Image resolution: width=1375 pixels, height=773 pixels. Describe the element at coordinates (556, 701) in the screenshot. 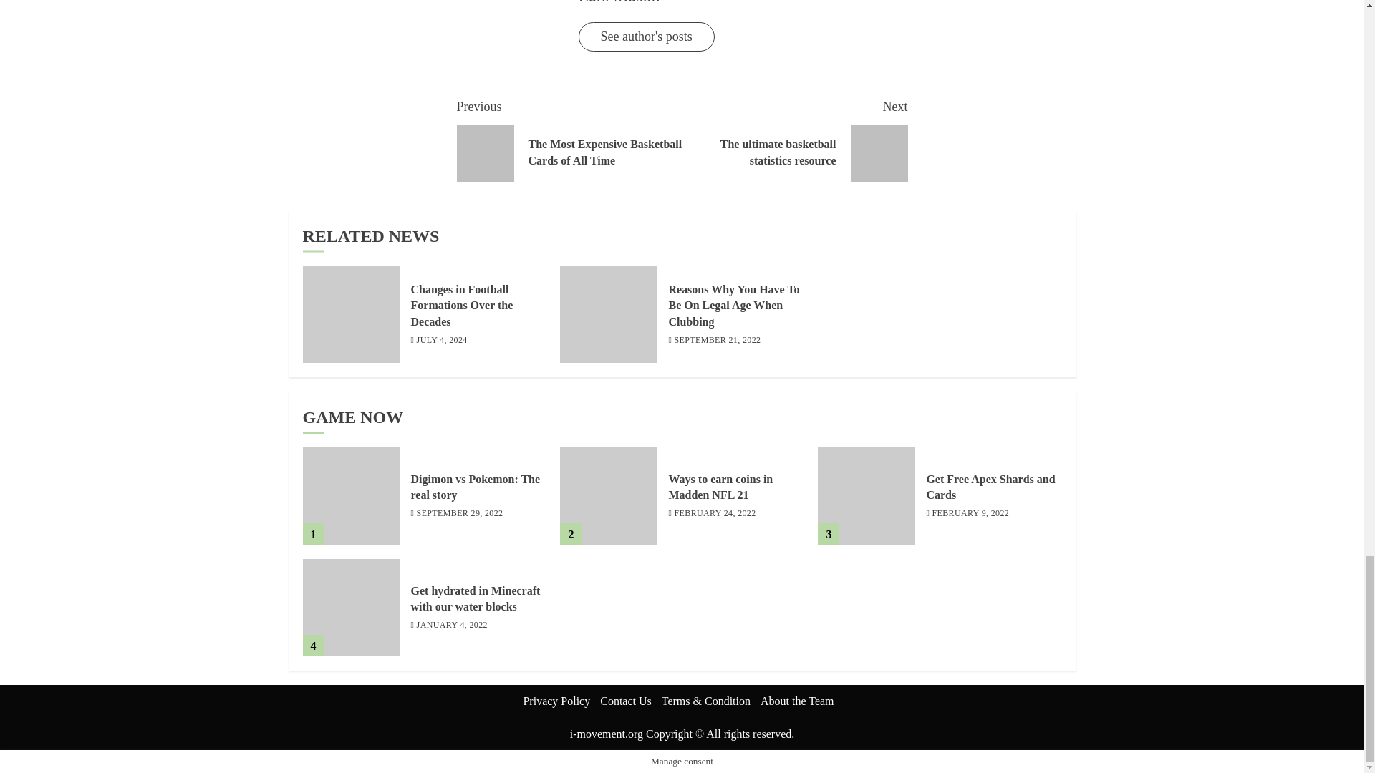

I see `Privacy Policy` at that location.